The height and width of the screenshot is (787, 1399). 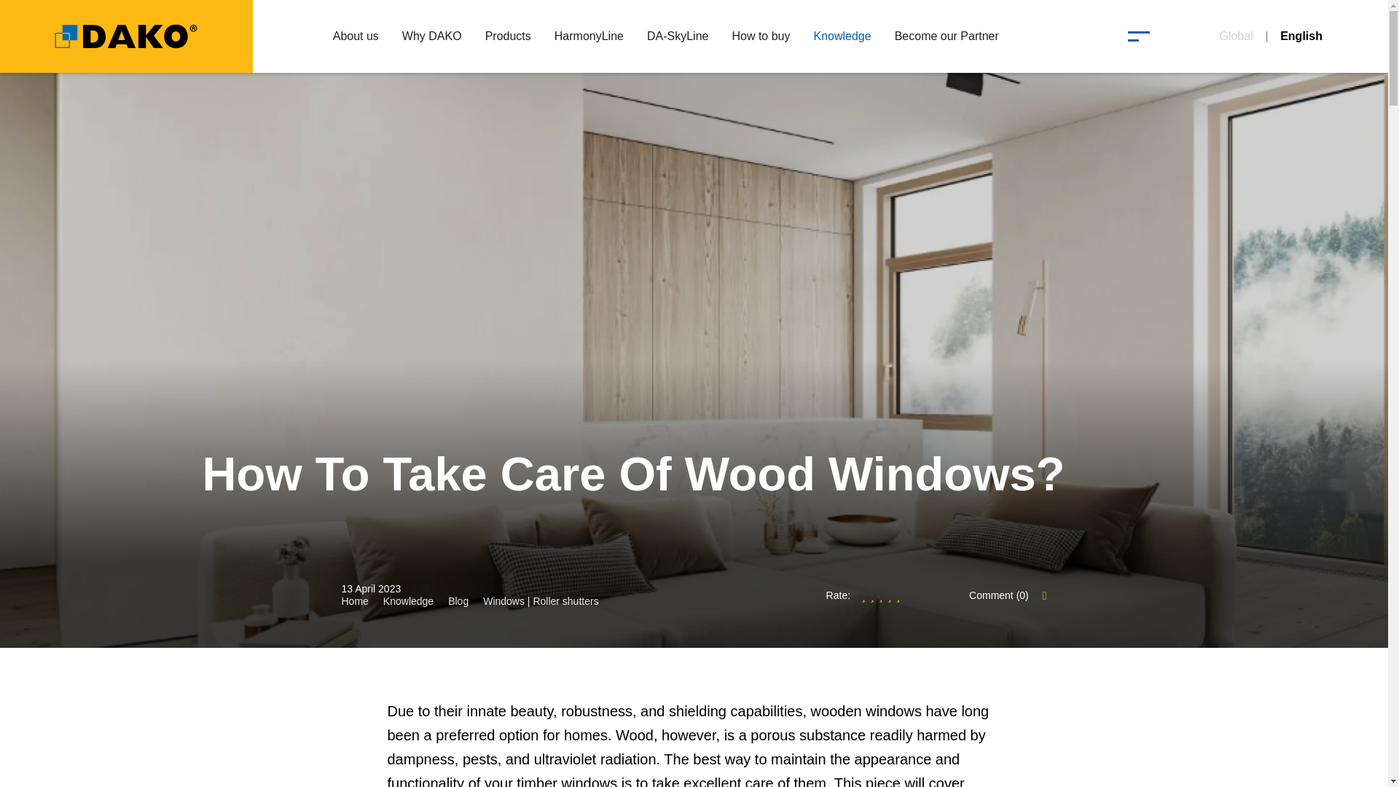 What do you see at coordinates (889, 595) in the screenshot?
I see `good` at bounding box center [889, 595].